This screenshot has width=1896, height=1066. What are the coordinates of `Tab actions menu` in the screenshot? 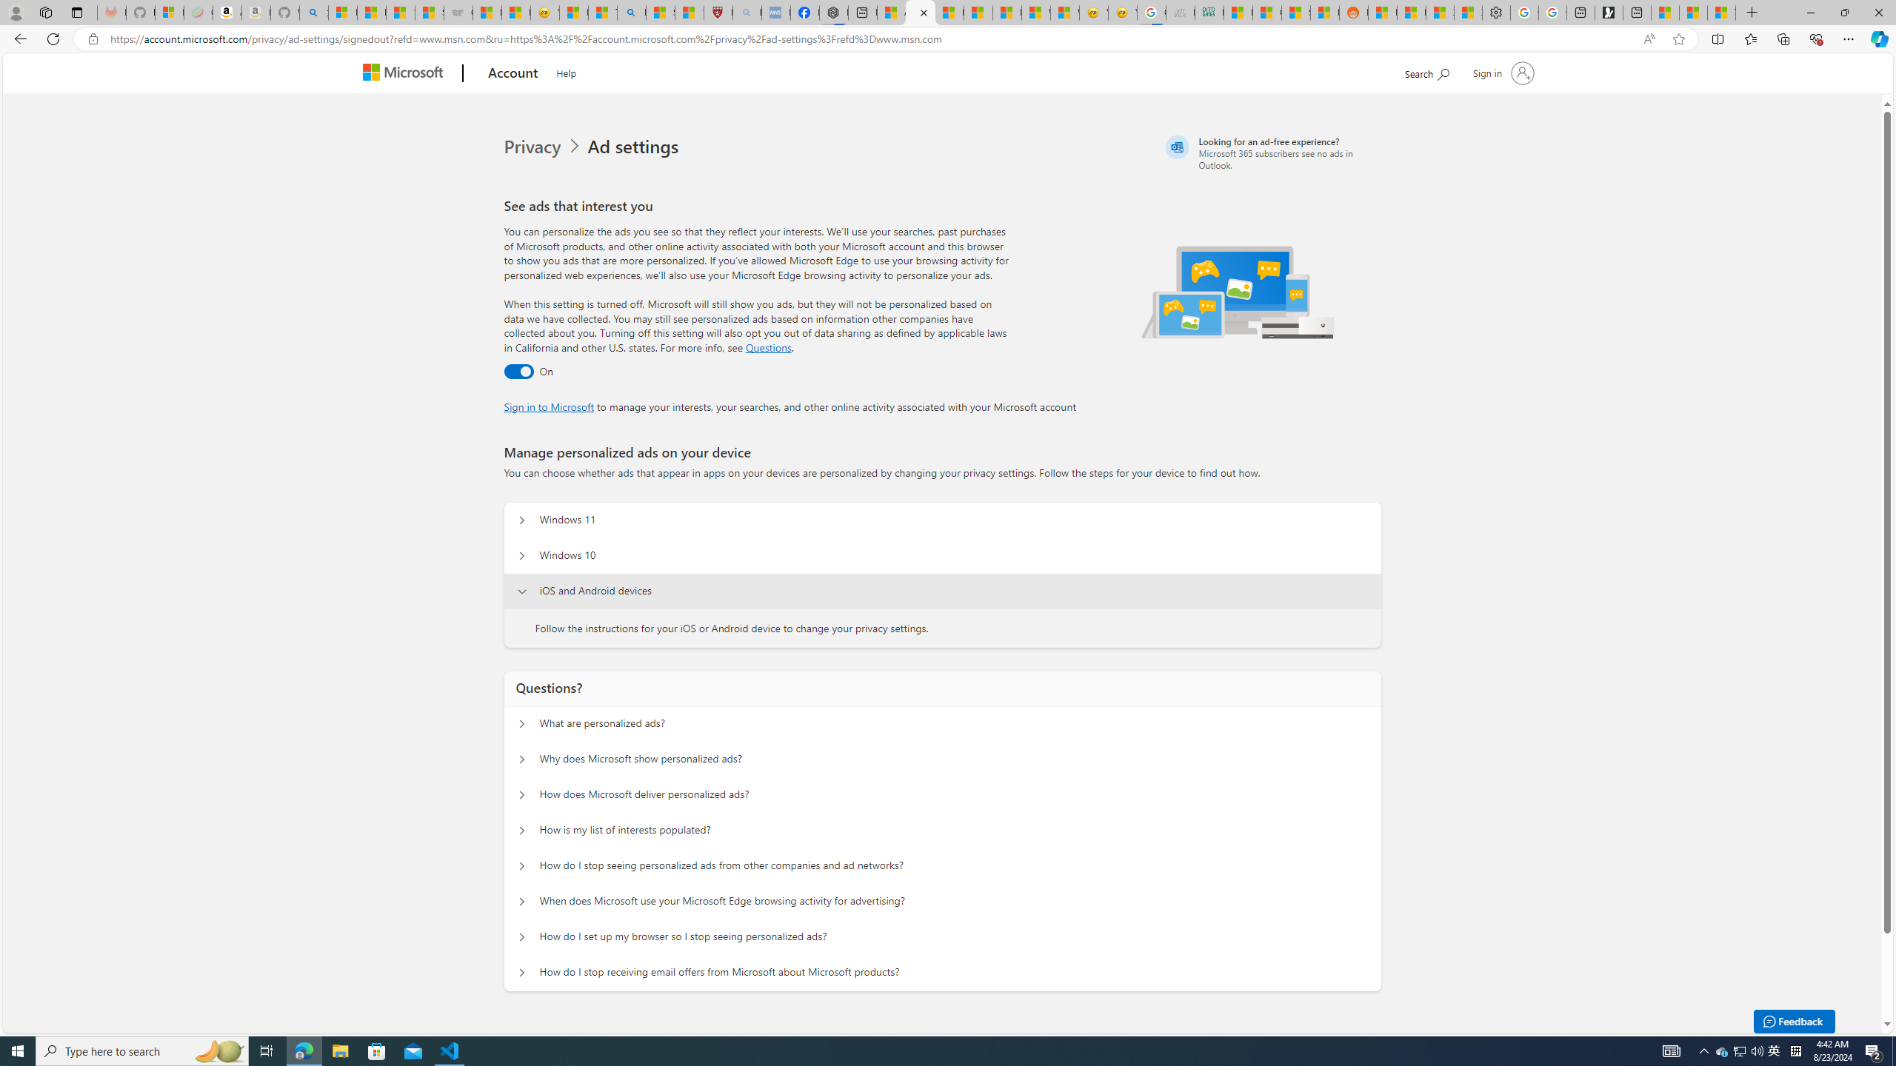 It's located at (77, 12).